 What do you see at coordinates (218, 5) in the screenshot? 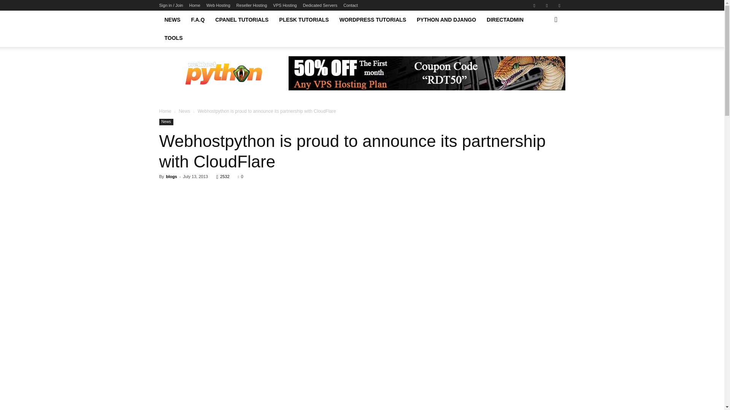
I see `Web Hosting` at bounding box center [218, 5].